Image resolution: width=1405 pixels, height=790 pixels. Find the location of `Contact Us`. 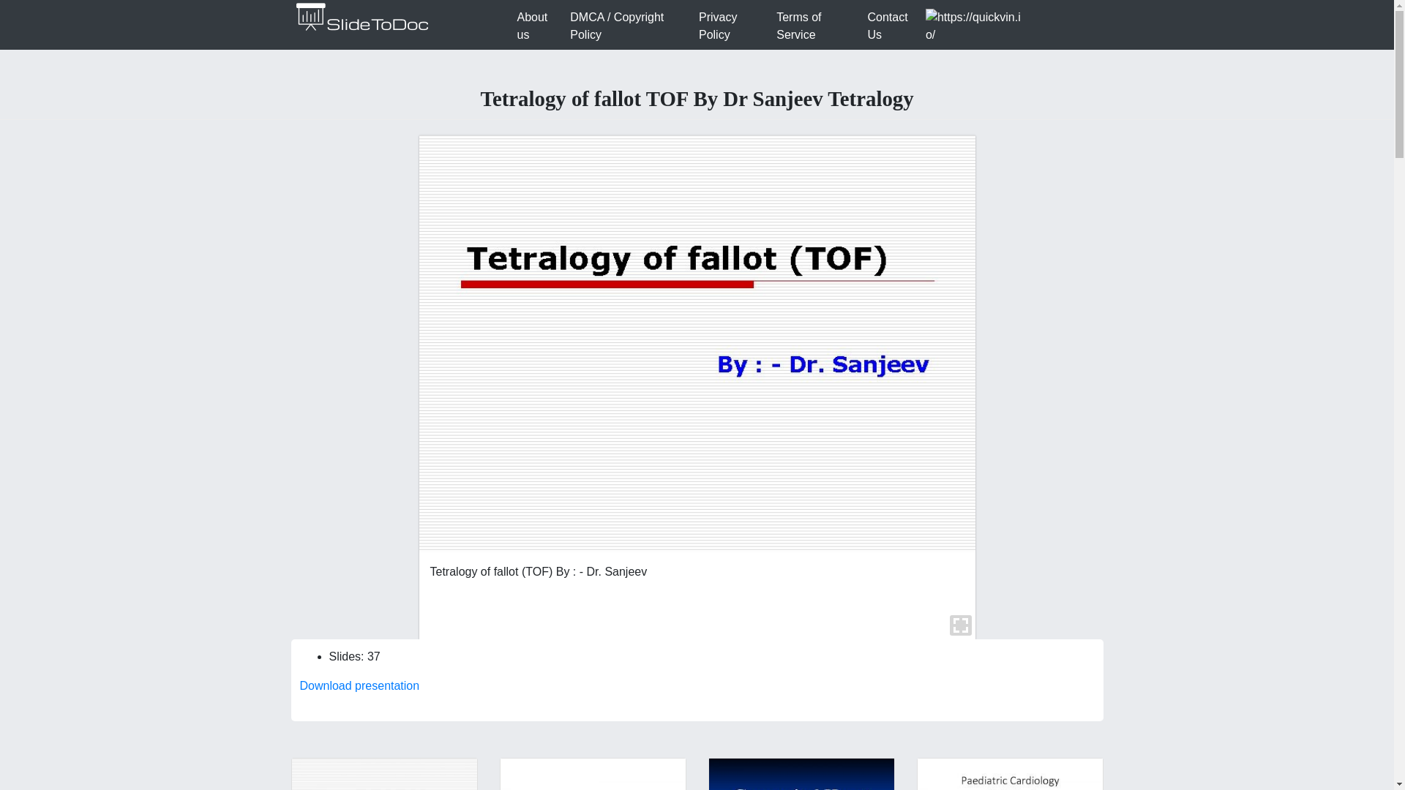

Contact Us is located at coordinates (893, 26).